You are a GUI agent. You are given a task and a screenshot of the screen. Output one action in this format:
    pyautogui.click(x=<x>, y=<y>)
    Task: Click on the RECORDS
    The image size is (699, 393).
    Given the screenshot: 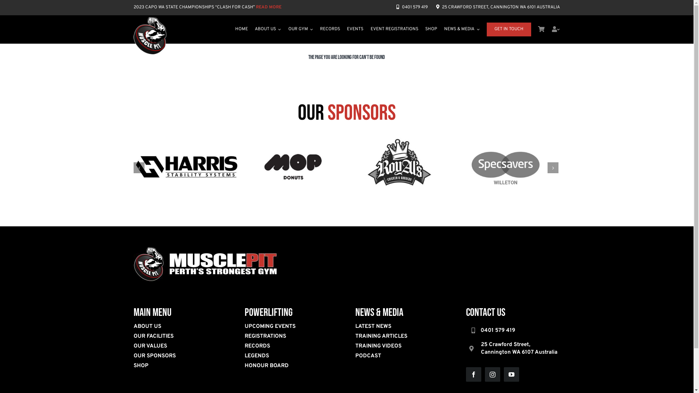 What is the action you would take?
    pyautogui.click(x=291, y=346)
    